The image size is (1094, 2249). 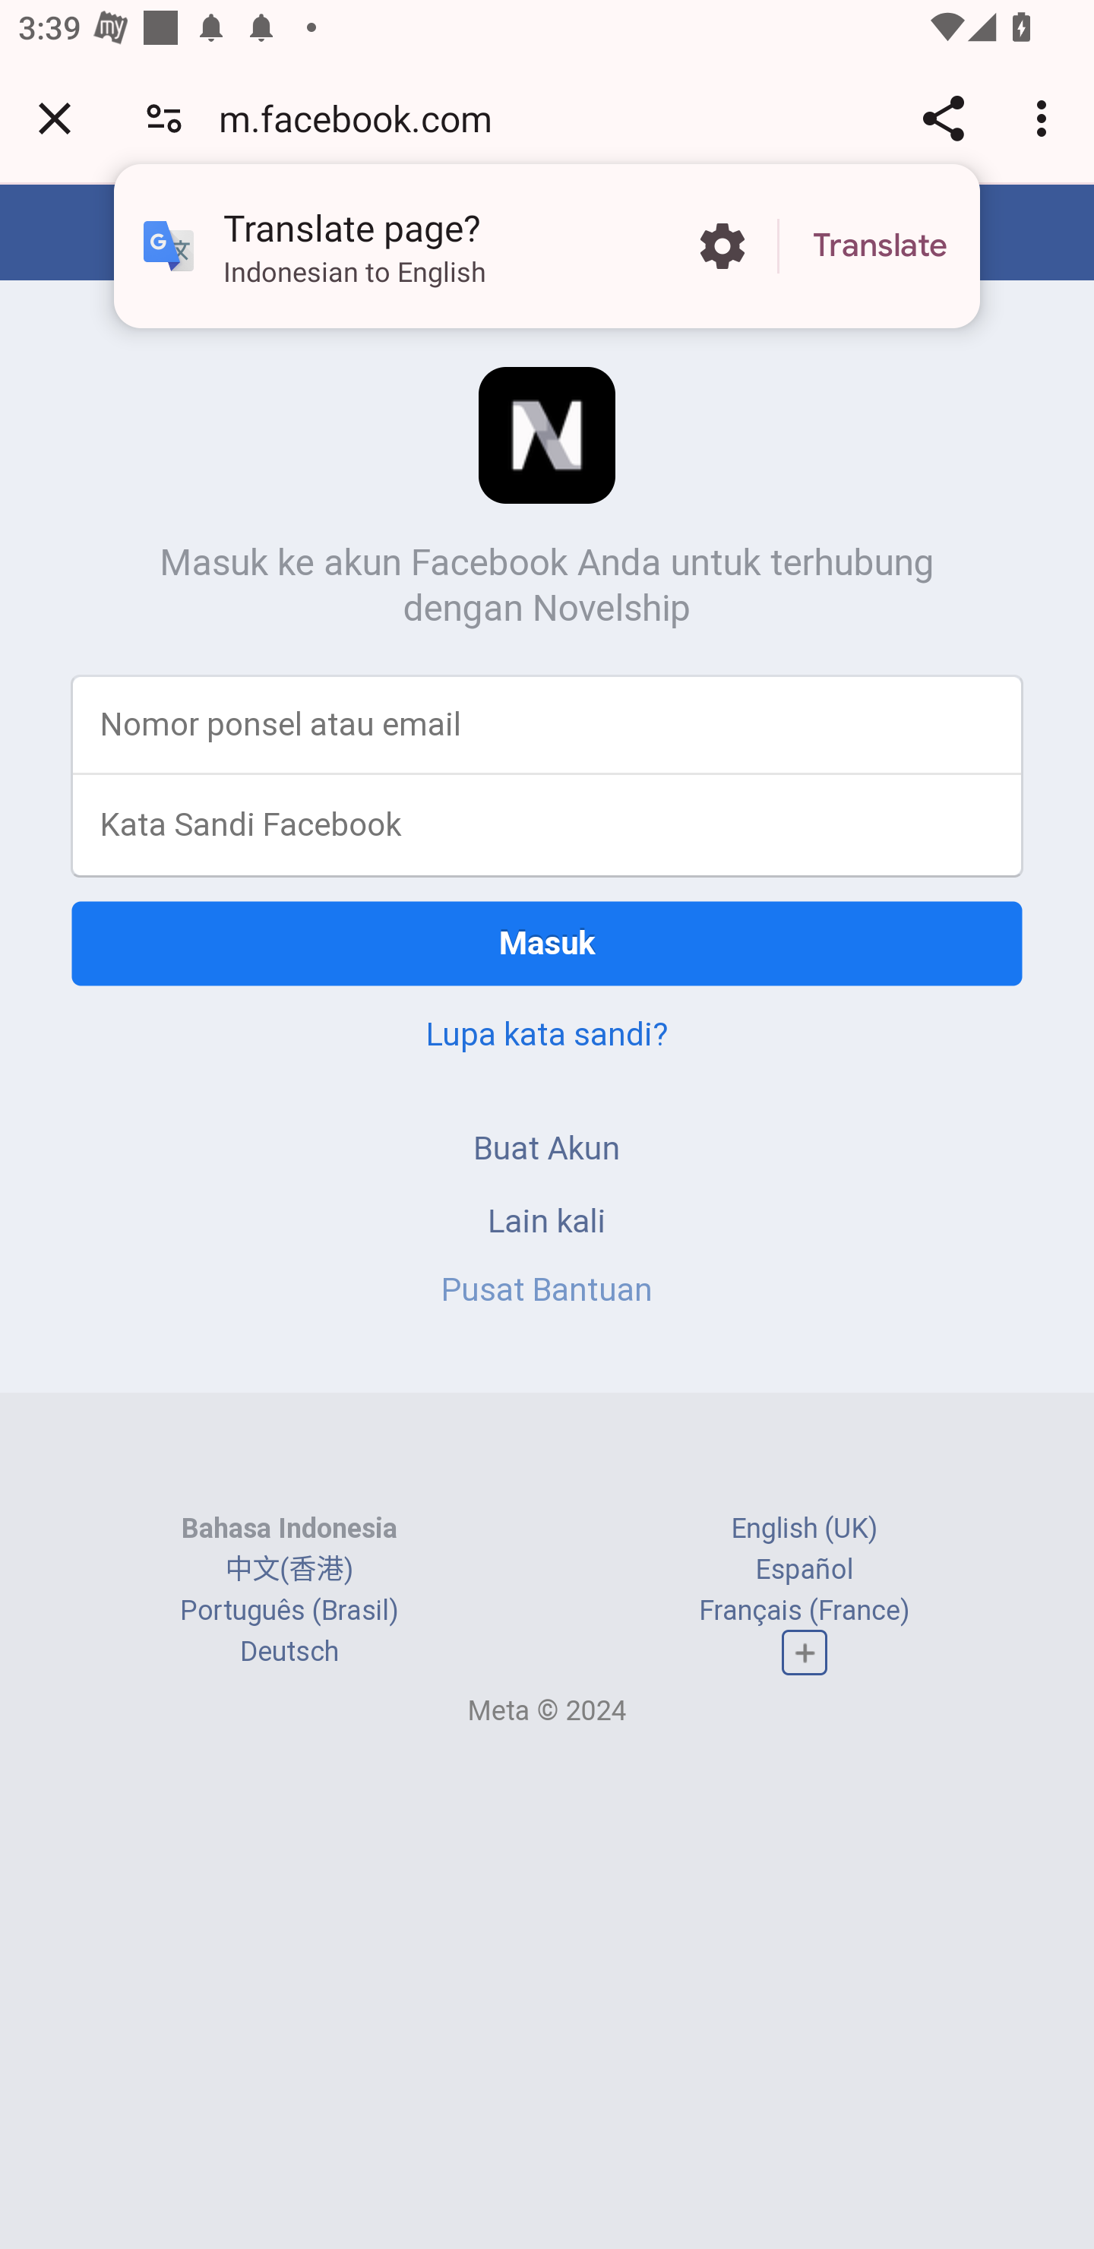 I want to click on Français (France), so click(x=804, y=1610).